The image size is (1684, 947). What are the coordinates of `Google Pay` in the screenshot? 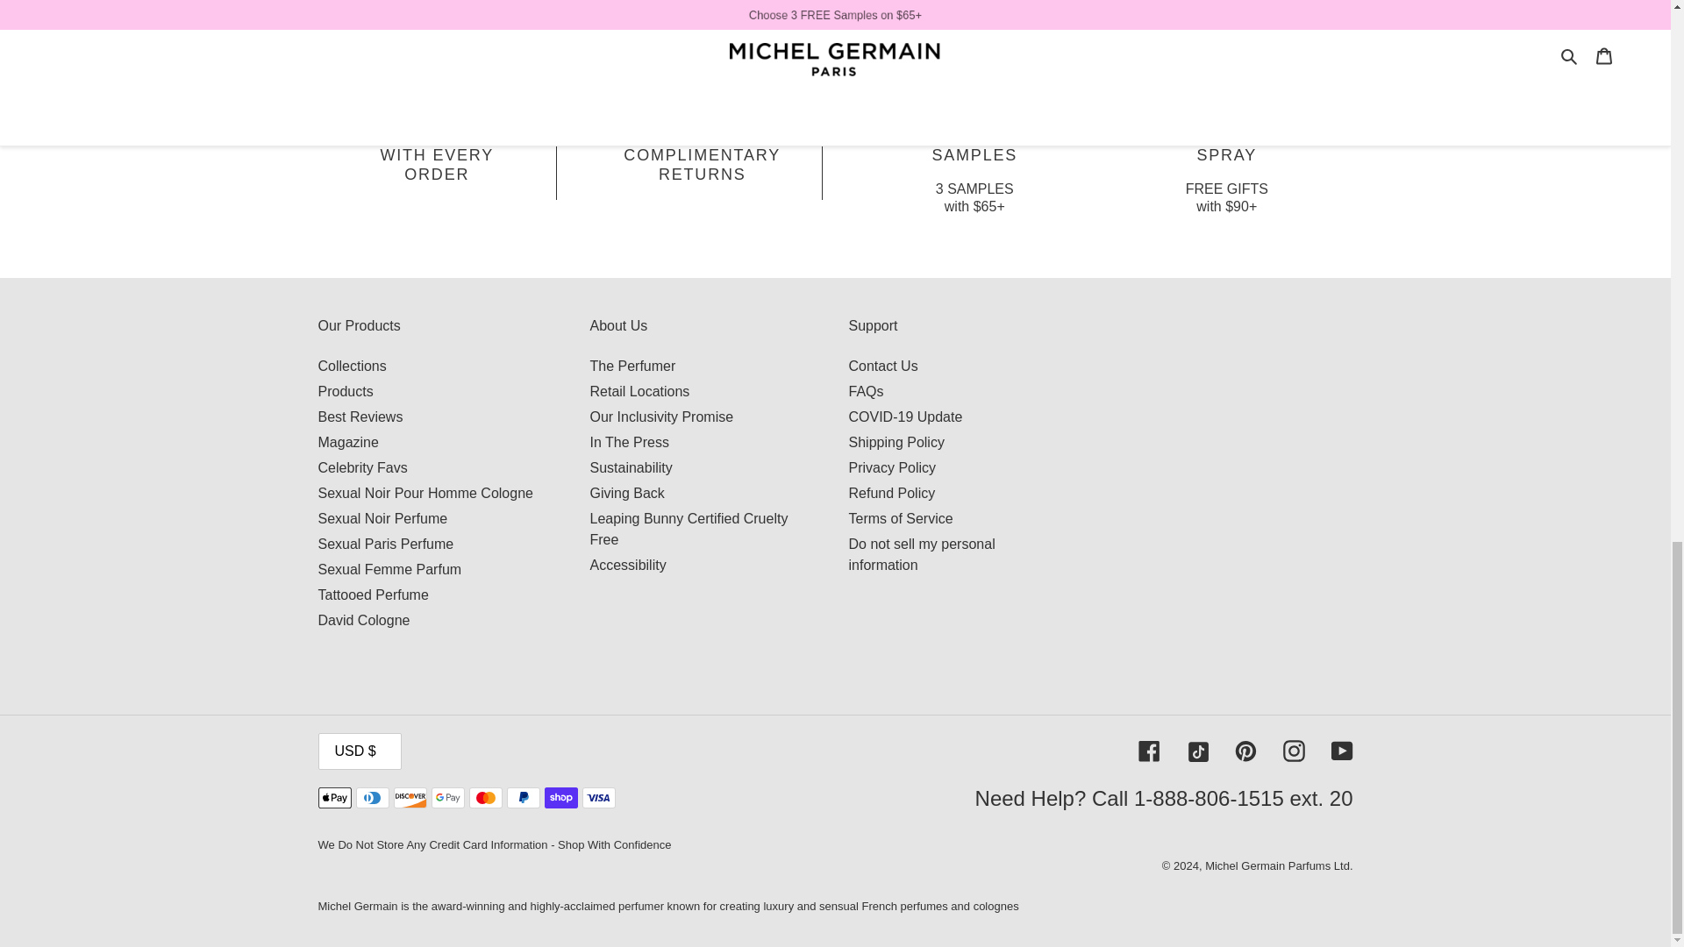 It's located at (447, 798).